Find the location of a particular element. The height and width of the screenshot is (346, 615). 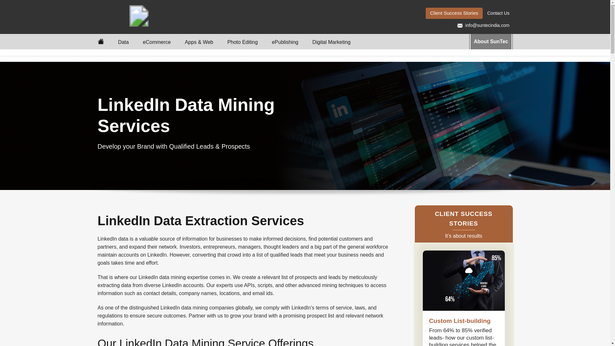

Data is located at coordinates (123, 43).